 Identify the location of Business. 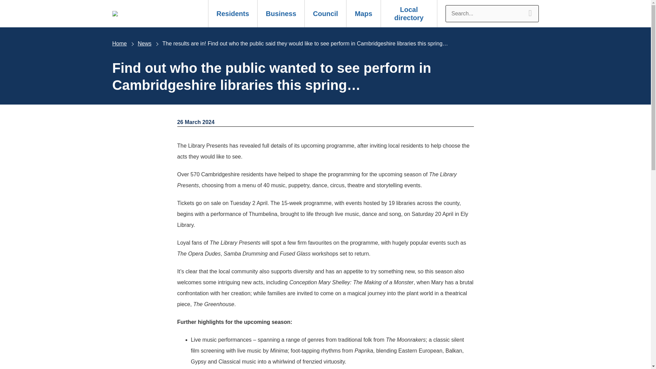
(281, 14).